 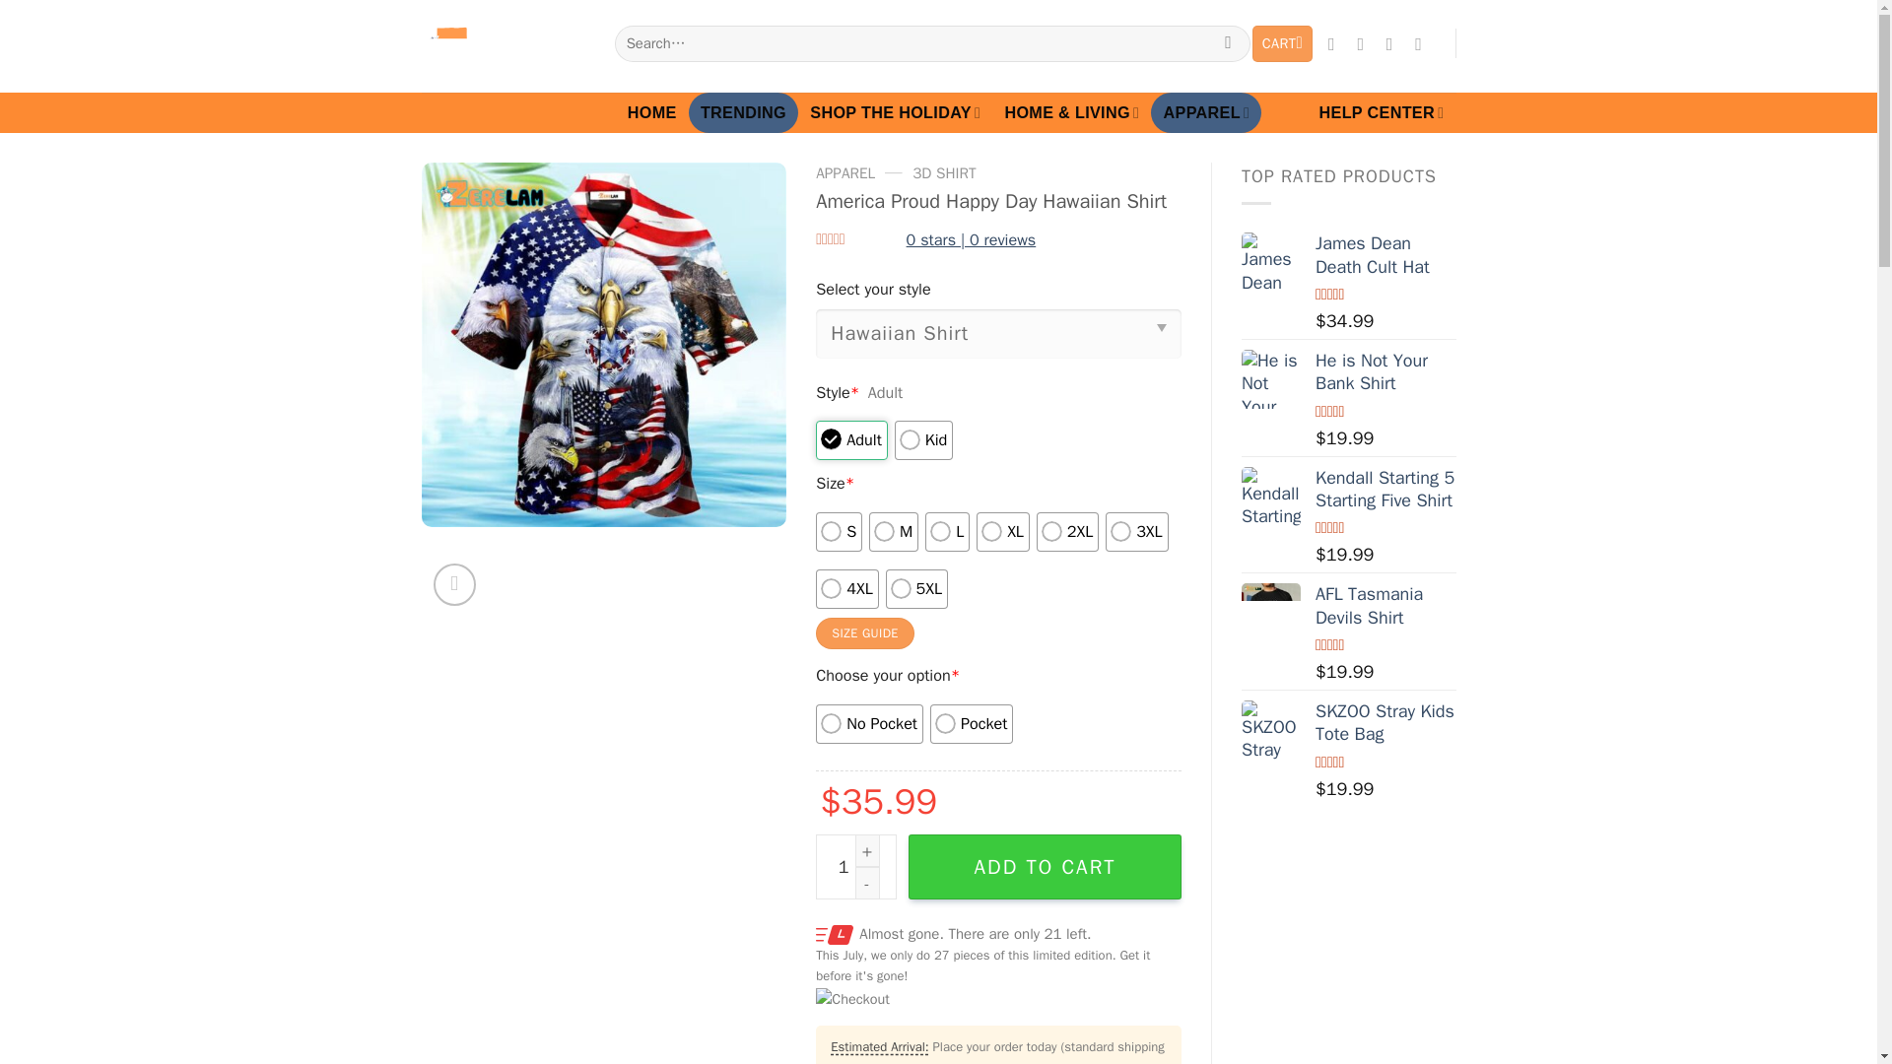 What do you see at coordinates (1283, 43) in the screenshot?
I see `Cart` at bounding box center [1283, 43].